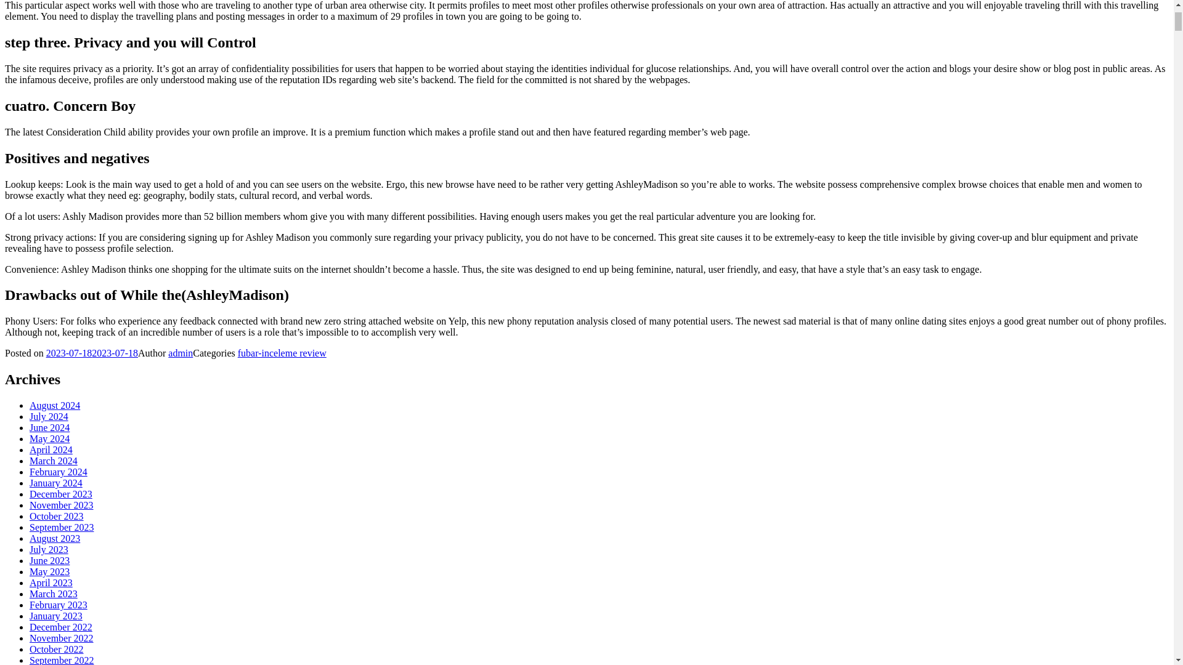  What do you see at coordinates (51, 582) in the screenshot?
I see `April 2023` at bounding box center [51, 582].